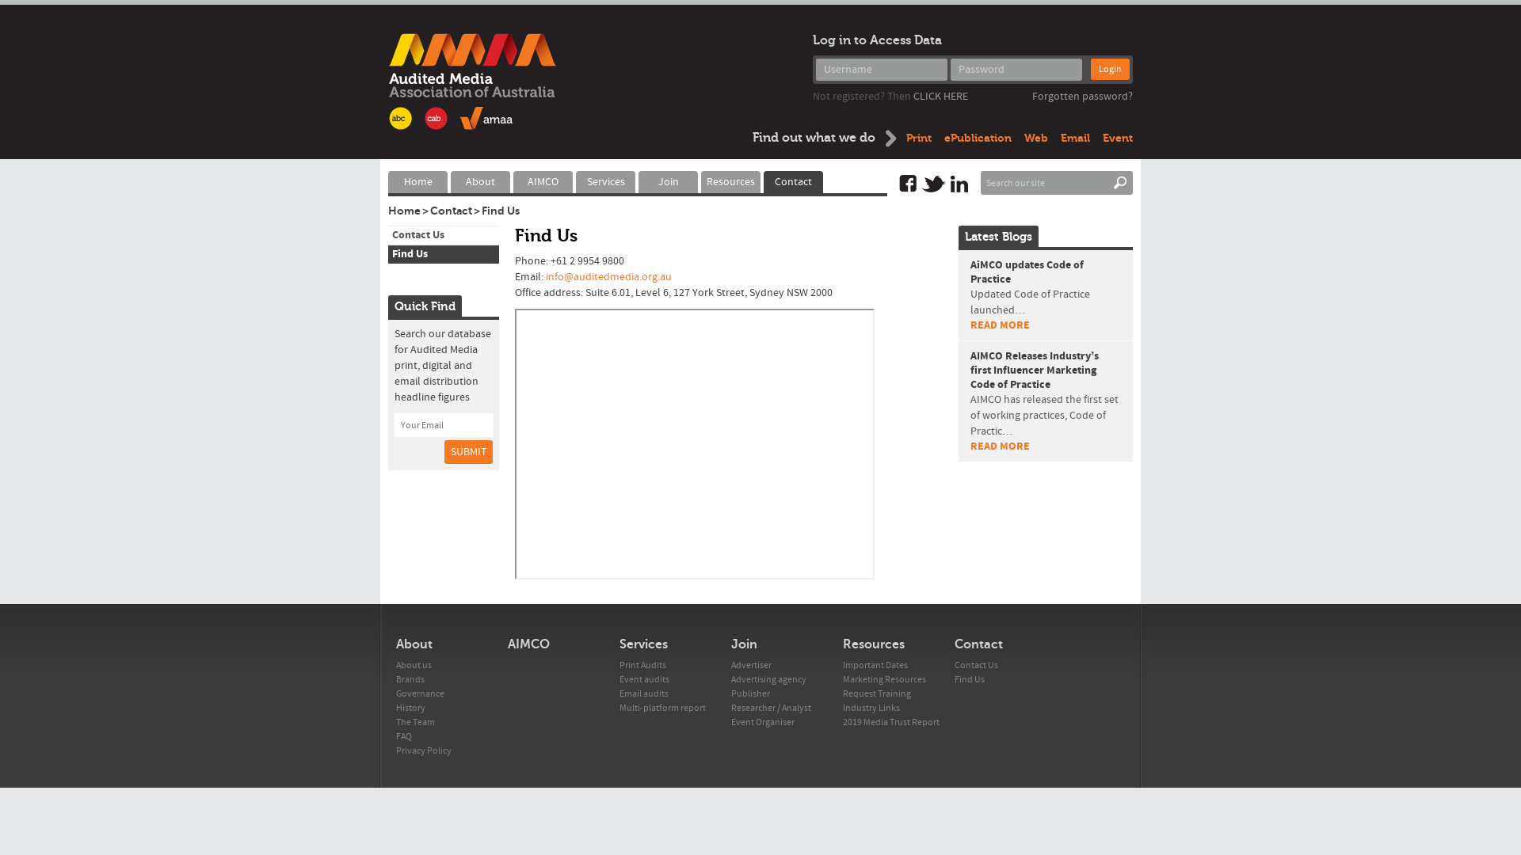  Describe the element at coordinates (415, 722) in the screenshot. I see `The Team` at that location.